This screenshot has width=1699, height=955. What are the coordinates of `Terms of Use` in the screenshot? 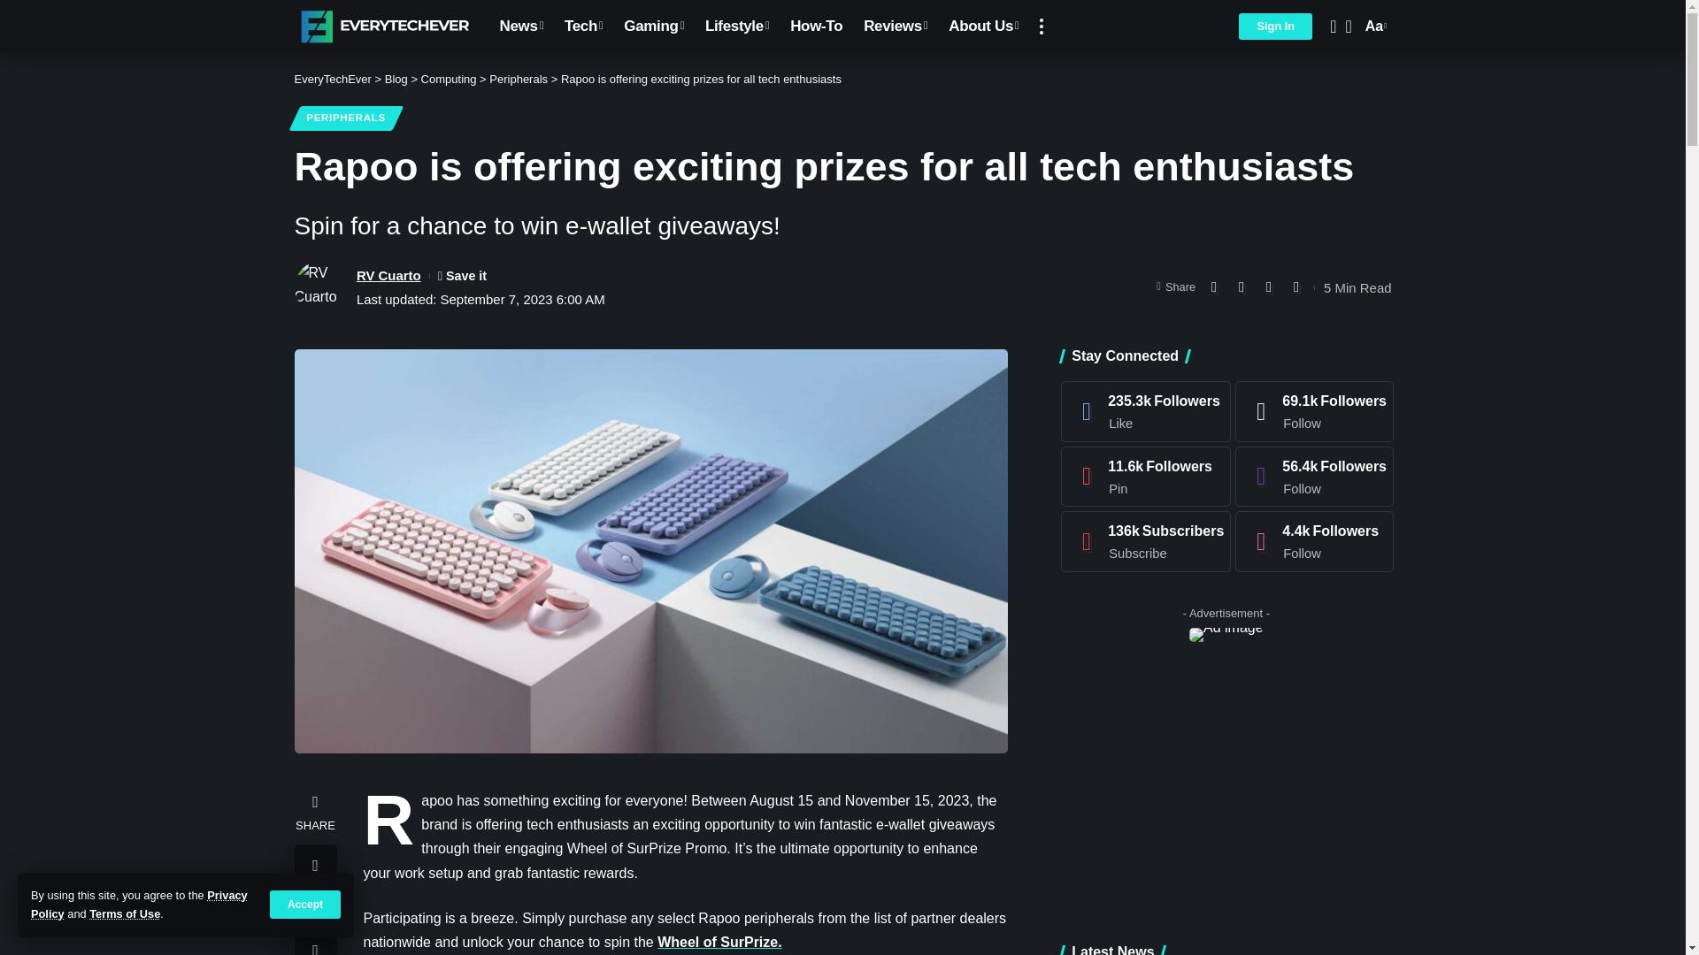 It's located at (124, 914).